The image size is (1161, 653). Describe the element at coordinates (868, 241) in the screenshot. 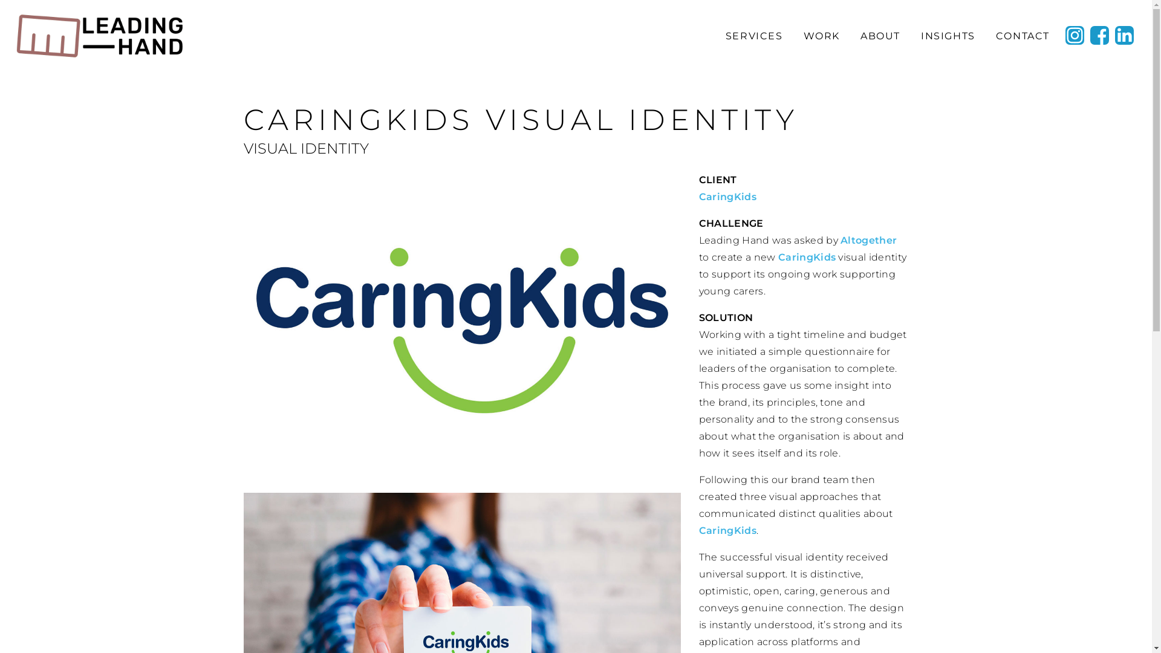

I see `Altogether` at that location.